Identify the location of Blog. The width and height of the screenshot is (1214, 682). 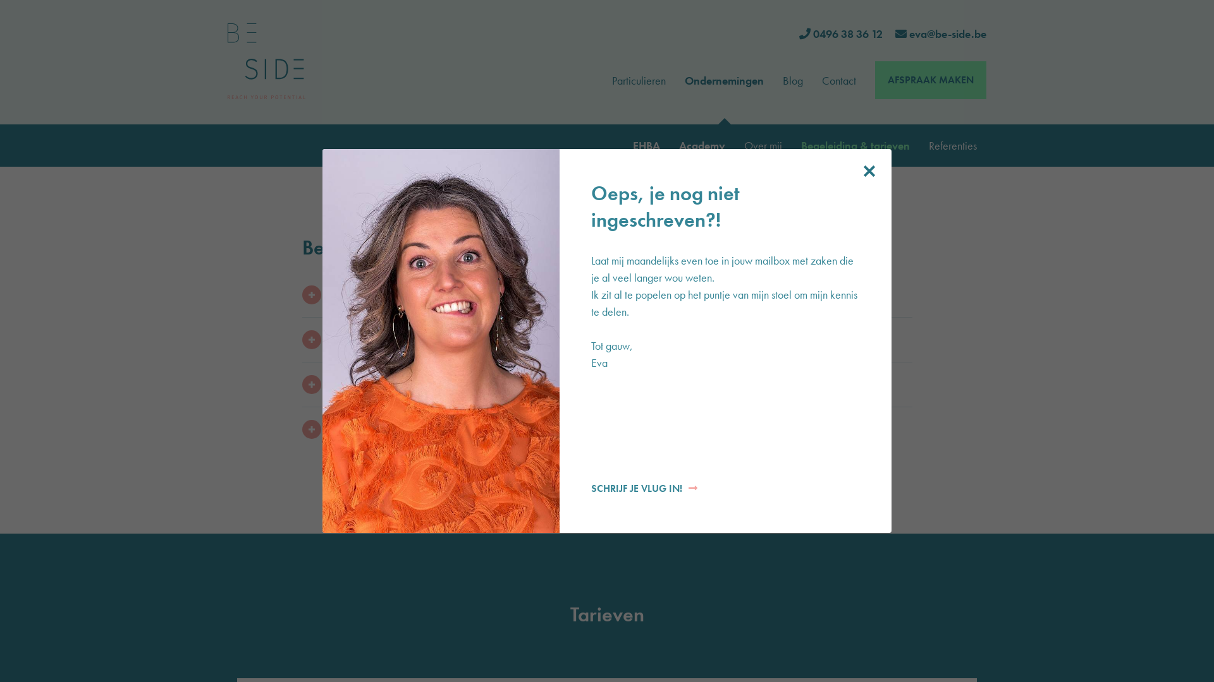
(793, 81).